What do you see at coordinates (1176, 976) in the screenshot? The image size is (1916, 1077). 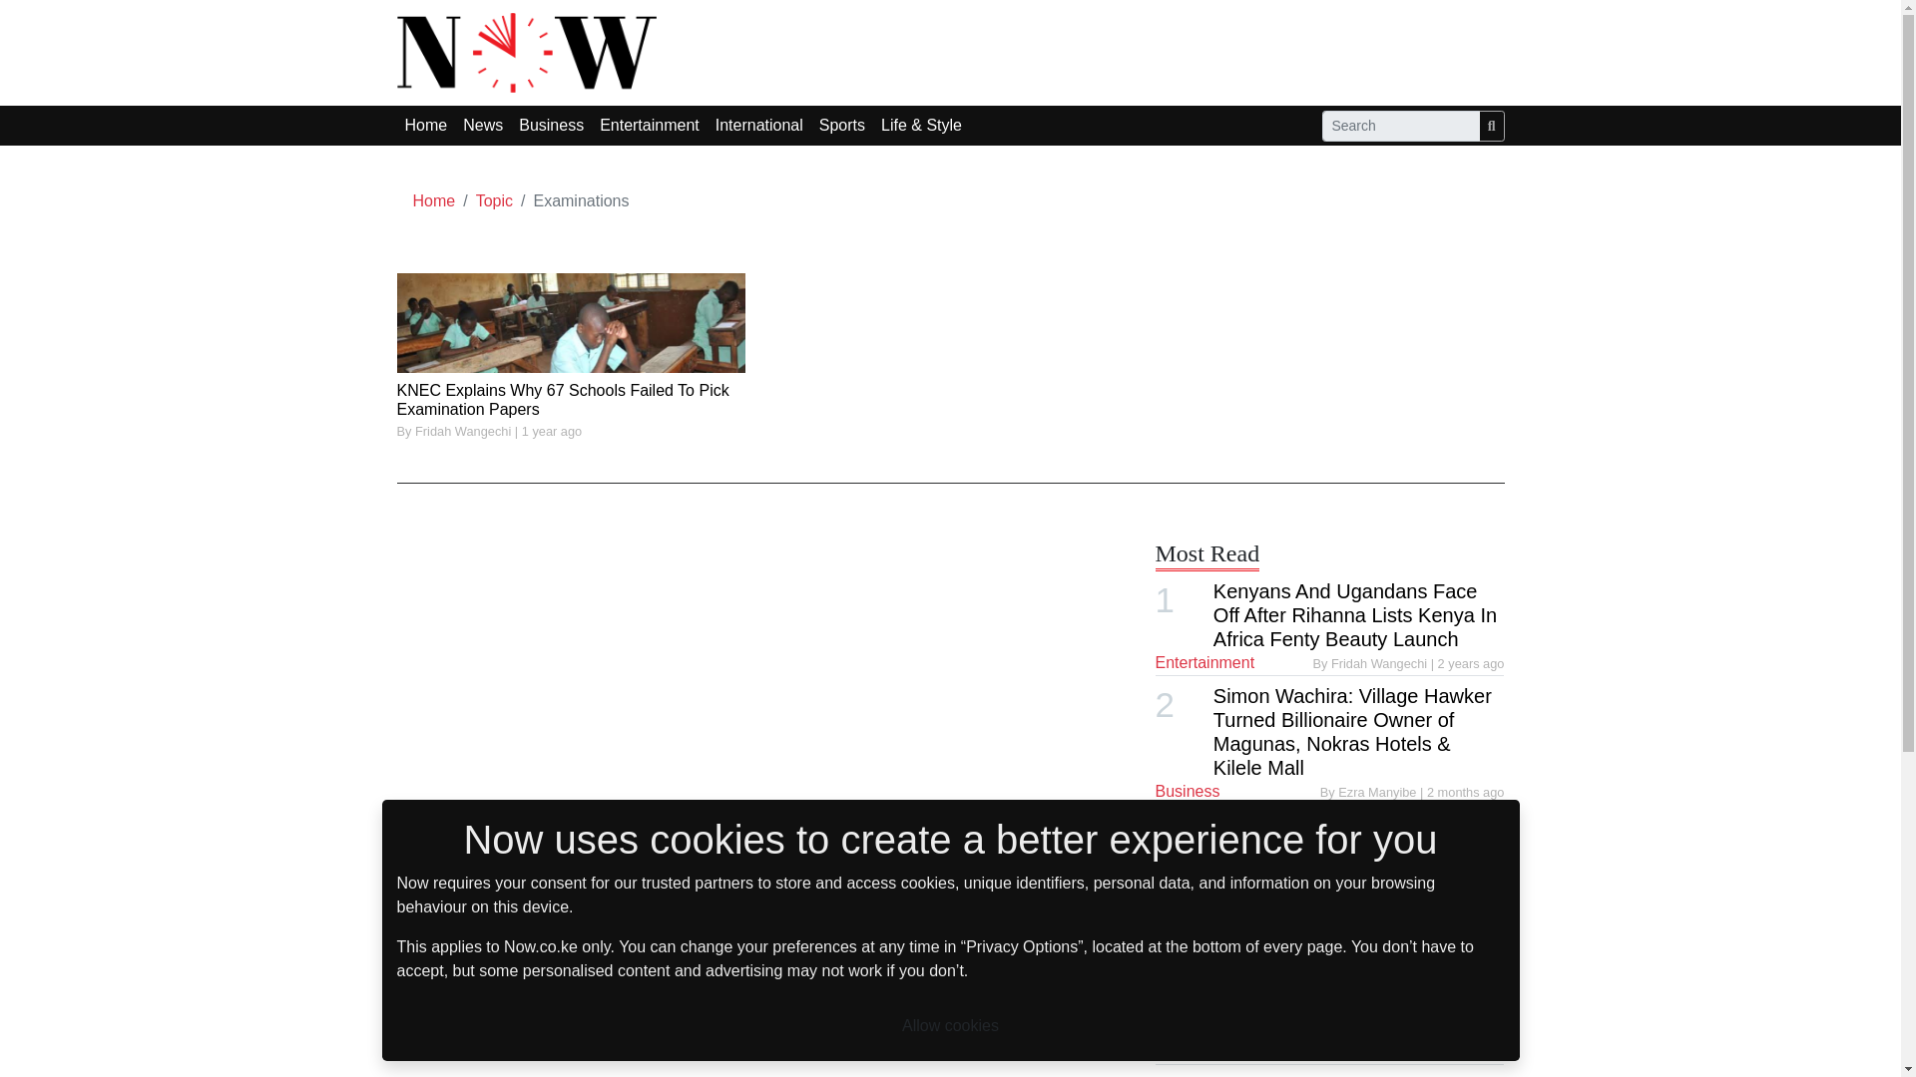 I see `News` at bounding box center [1176, 976].